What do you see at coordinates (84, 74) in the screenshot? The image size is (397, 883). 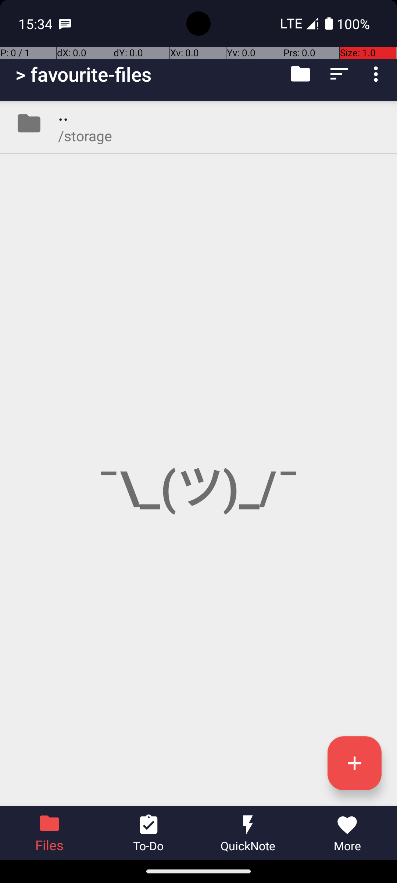 I see `> favourite-files` at bounding box center [84, 74].